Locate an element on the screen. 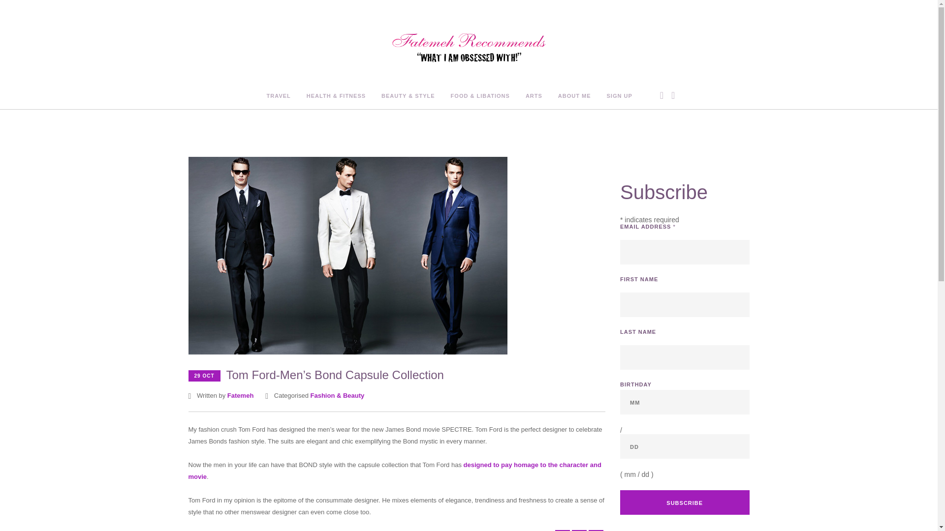 The height and width of the screenshot is (531, 945). designed to pay homage to the character and movie is located at coordinates (395, 471).